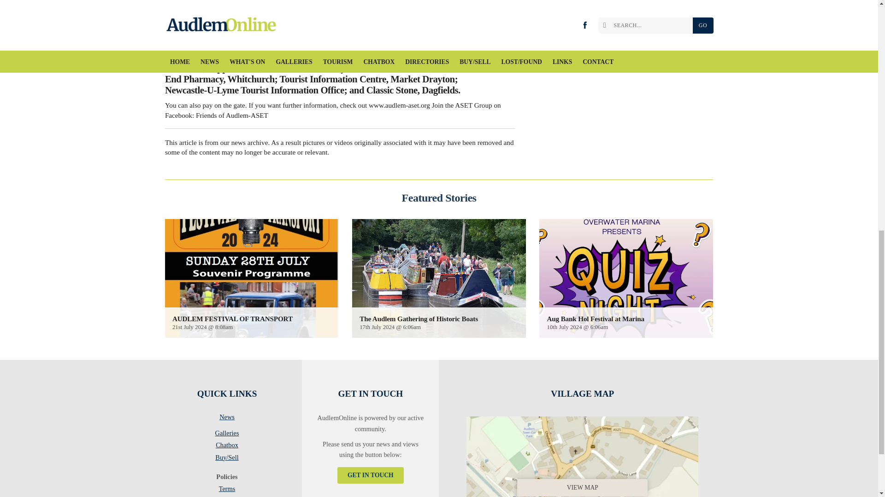 This screenshot has height=497, width=885. What do you see at coordinates (439, 197) in the screenshot?
I see `Featured Stories` at bounding box center [439, 197].